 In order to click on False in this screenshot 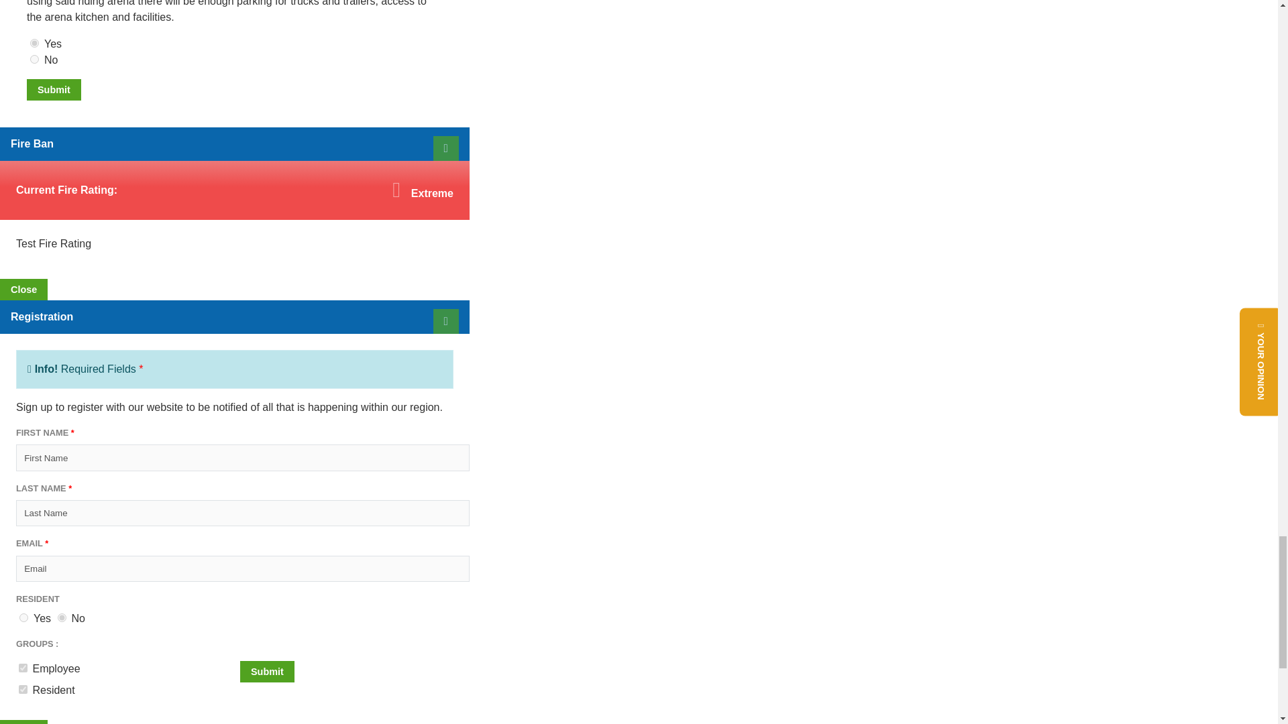, I will do `click(62, 617)`.